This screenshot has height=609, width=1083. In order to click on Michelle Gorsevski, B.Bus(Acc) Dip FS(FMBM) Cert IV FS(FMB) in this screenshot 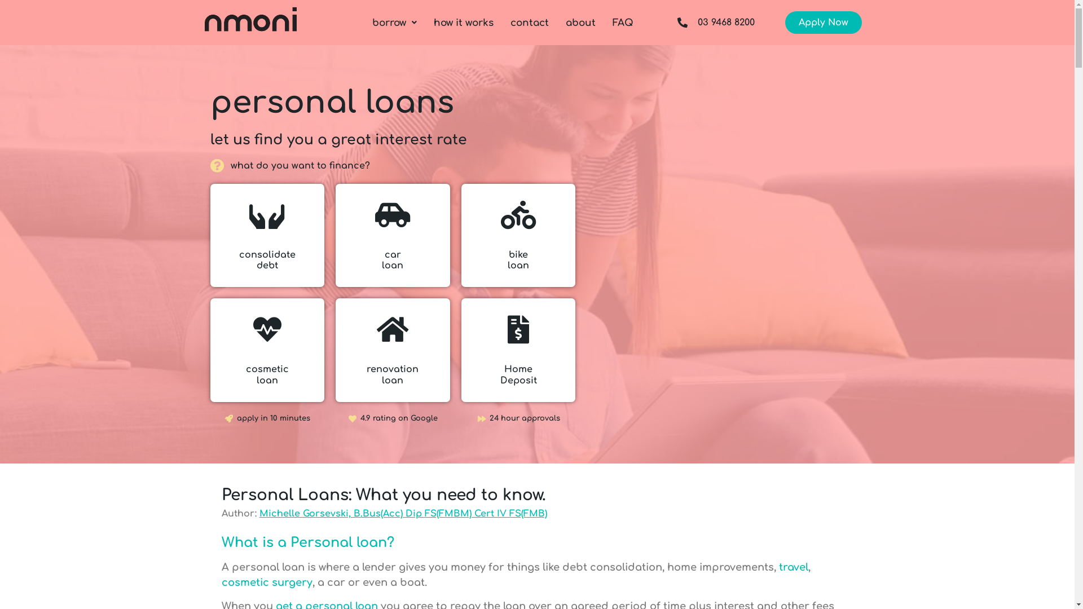, I will do `click(403, 514)`.